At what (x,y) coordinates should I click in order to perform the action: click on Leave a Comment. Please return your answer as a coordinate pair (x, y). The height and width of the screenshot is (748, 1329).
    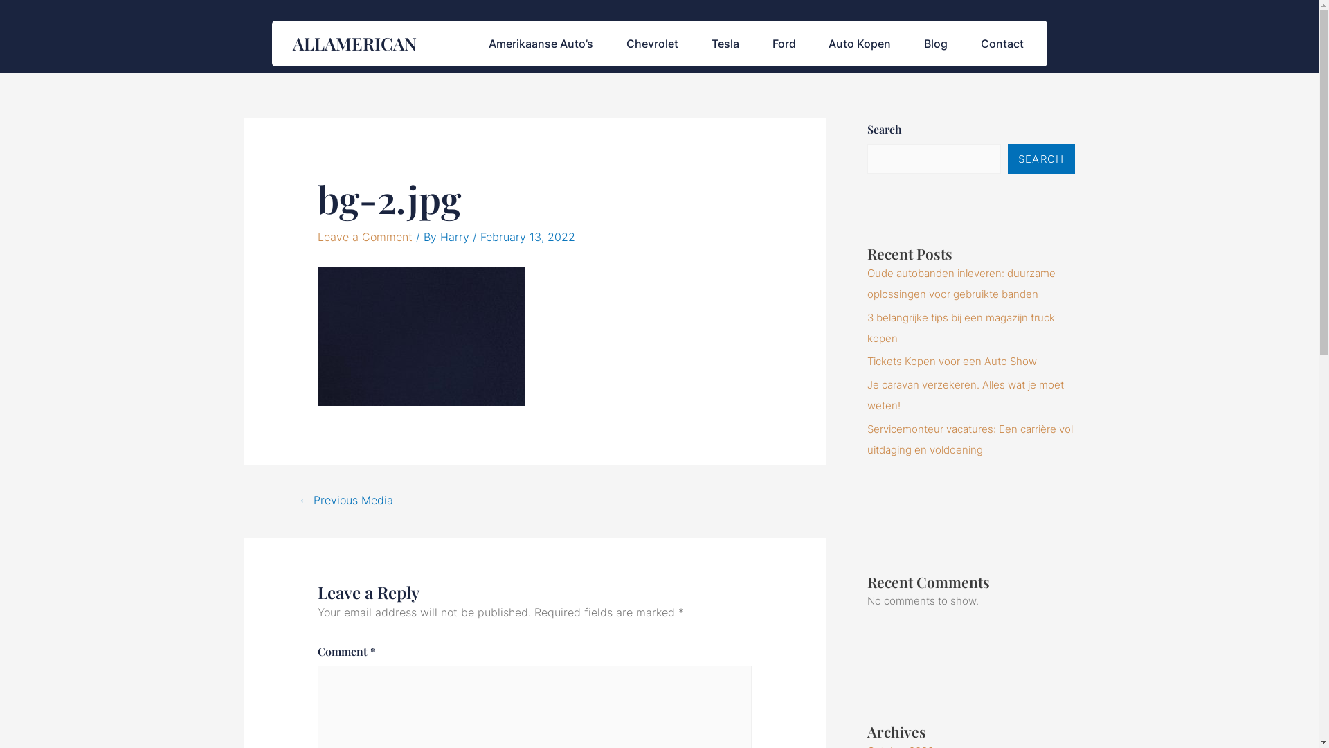
    Looking at the image, I should click on (365, 237).